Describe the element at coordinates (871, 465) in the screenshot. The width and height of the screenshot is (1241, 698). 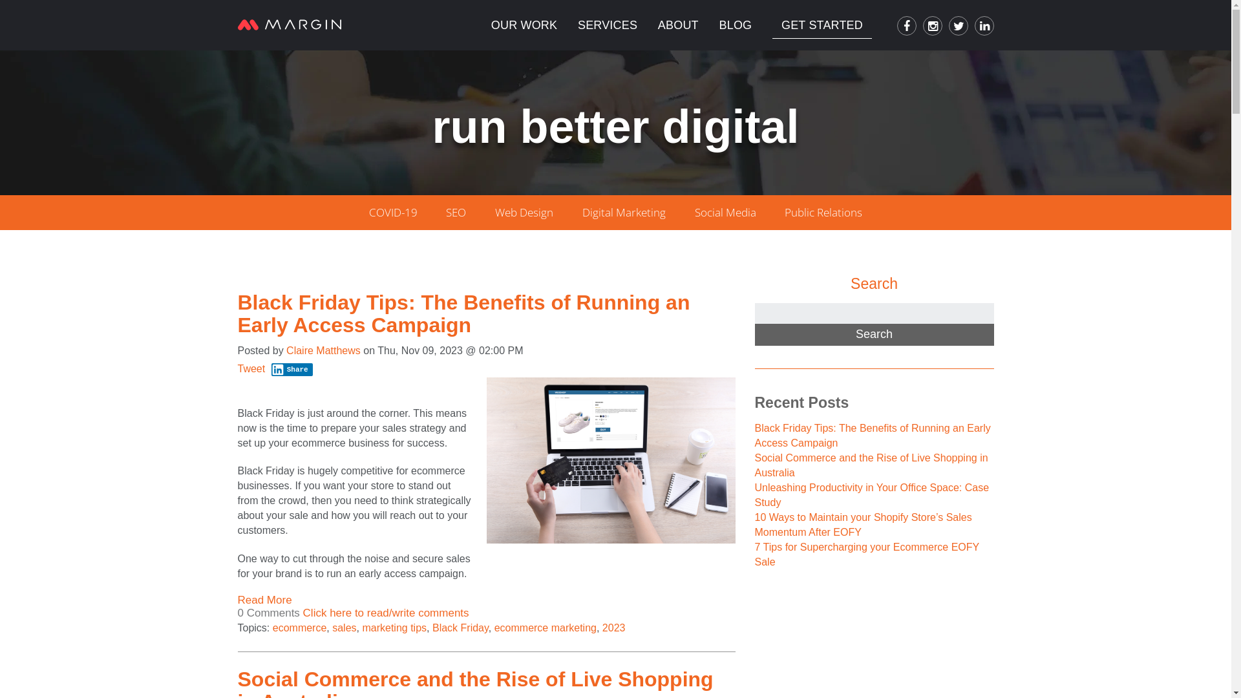
I see `Social Commerce and the Rise of Live Shopping in Australia` at that location.